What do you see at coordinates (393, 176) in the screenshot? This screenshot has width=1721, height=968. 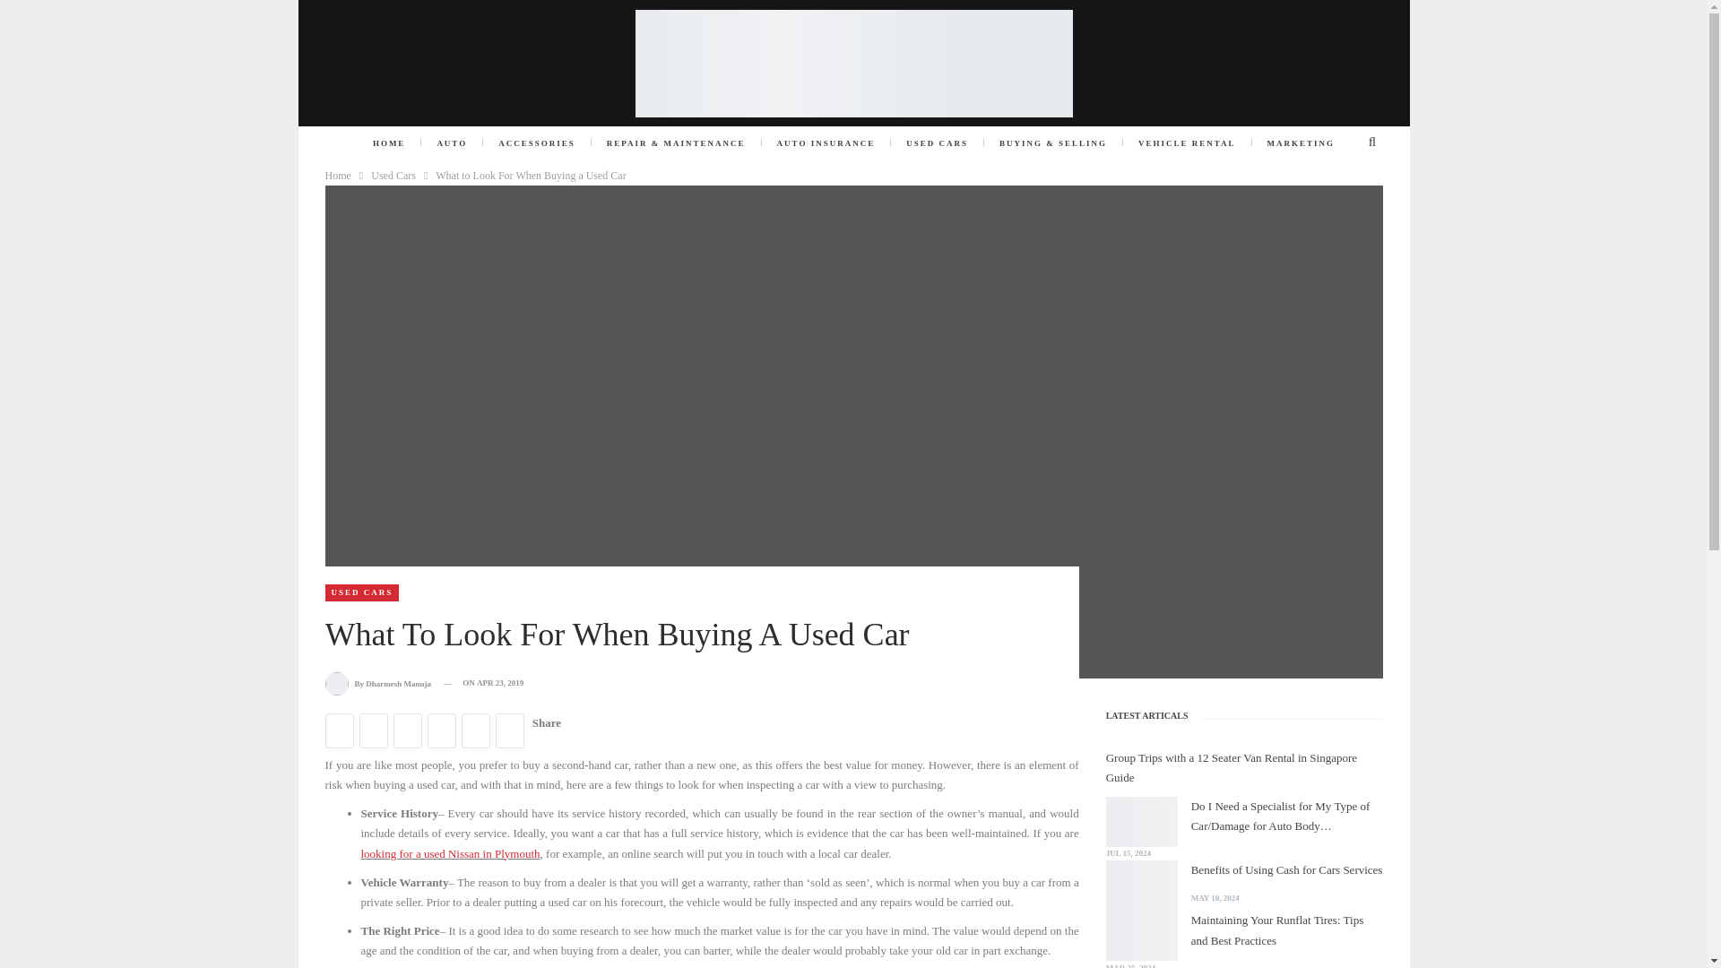 I see `Used Cars` at bounding box center [393, 176].